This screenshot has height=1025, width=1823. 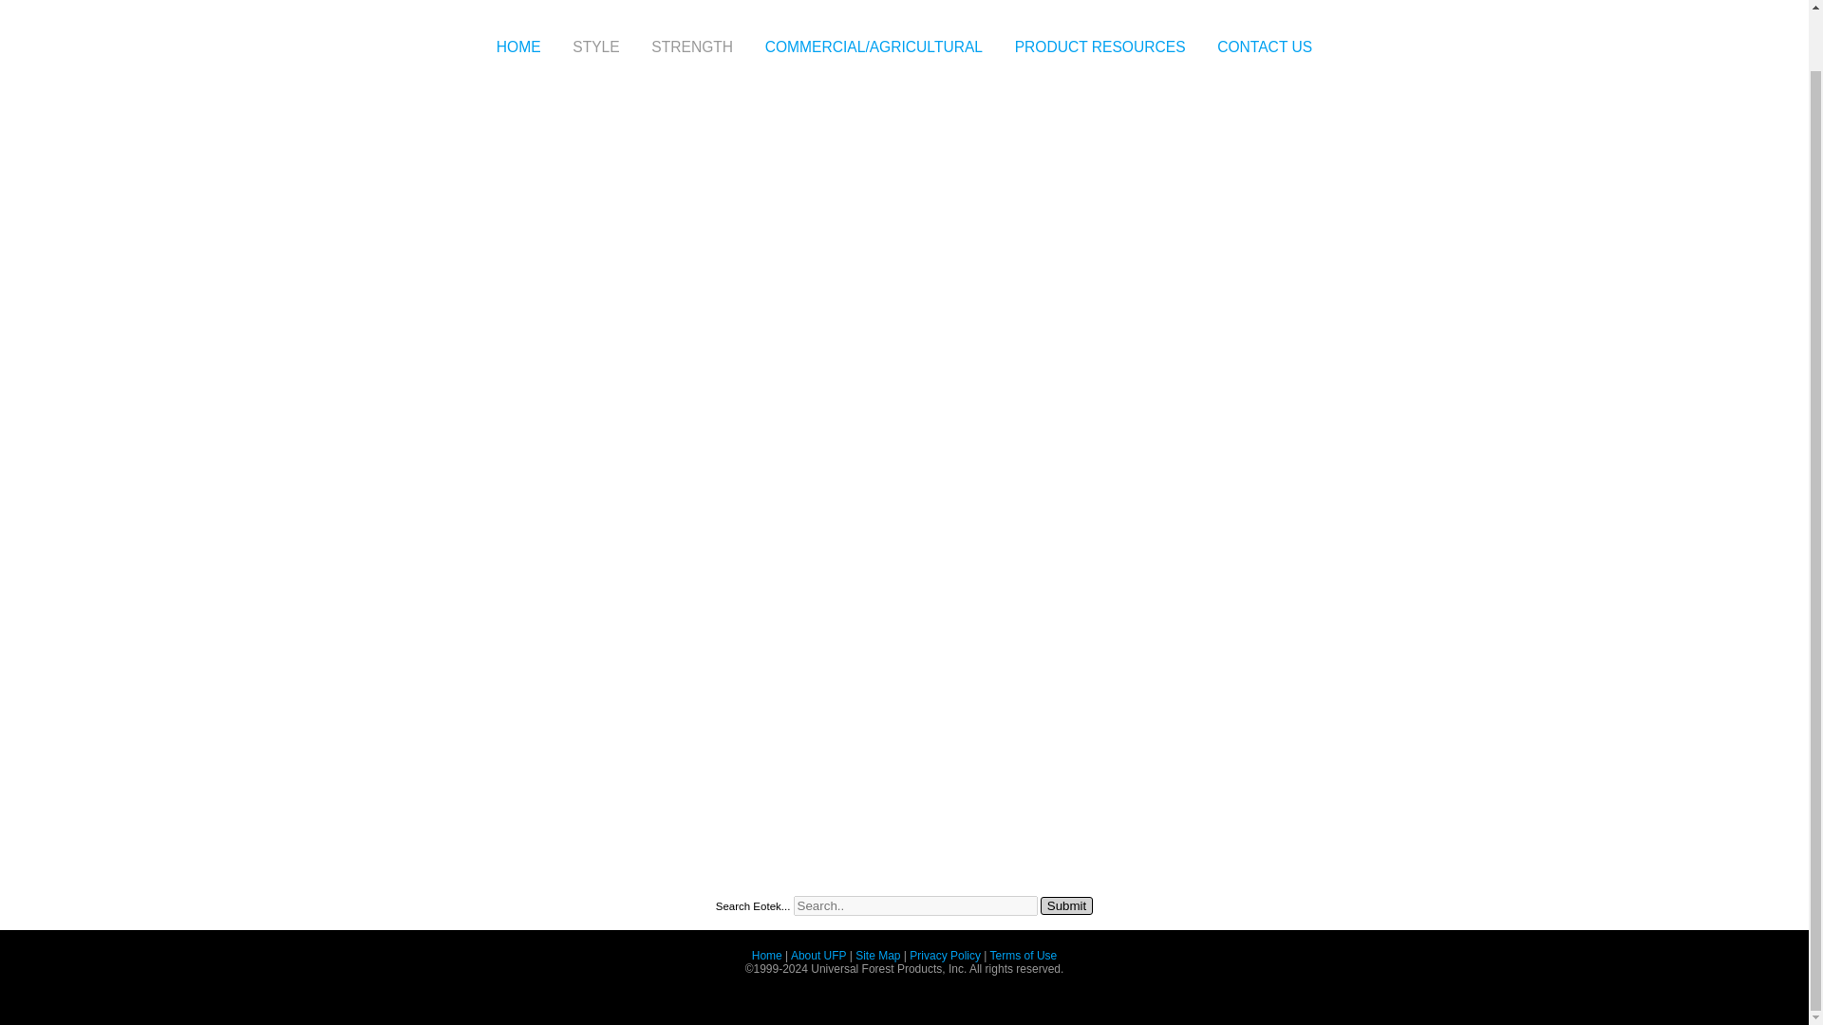 I want to click on Submit, so click(x=1066, y=905).